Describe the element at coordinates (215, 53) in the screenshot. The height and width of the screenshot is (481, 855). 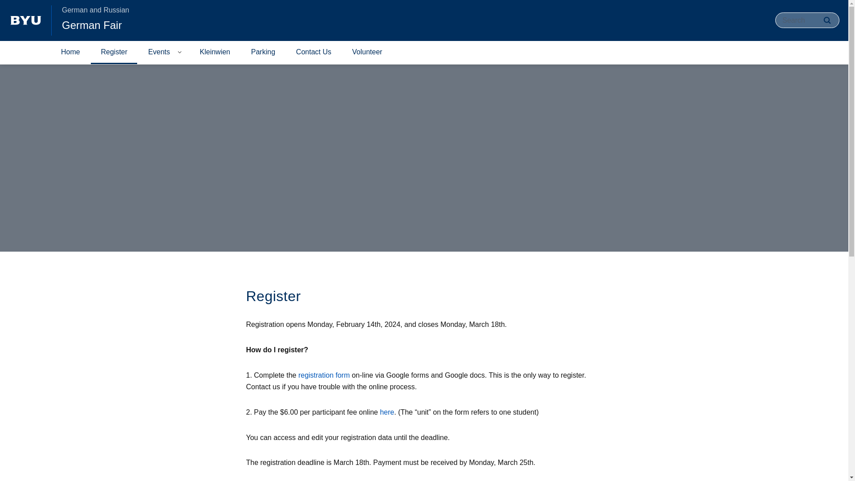
I see `Kleinwien` at that location.